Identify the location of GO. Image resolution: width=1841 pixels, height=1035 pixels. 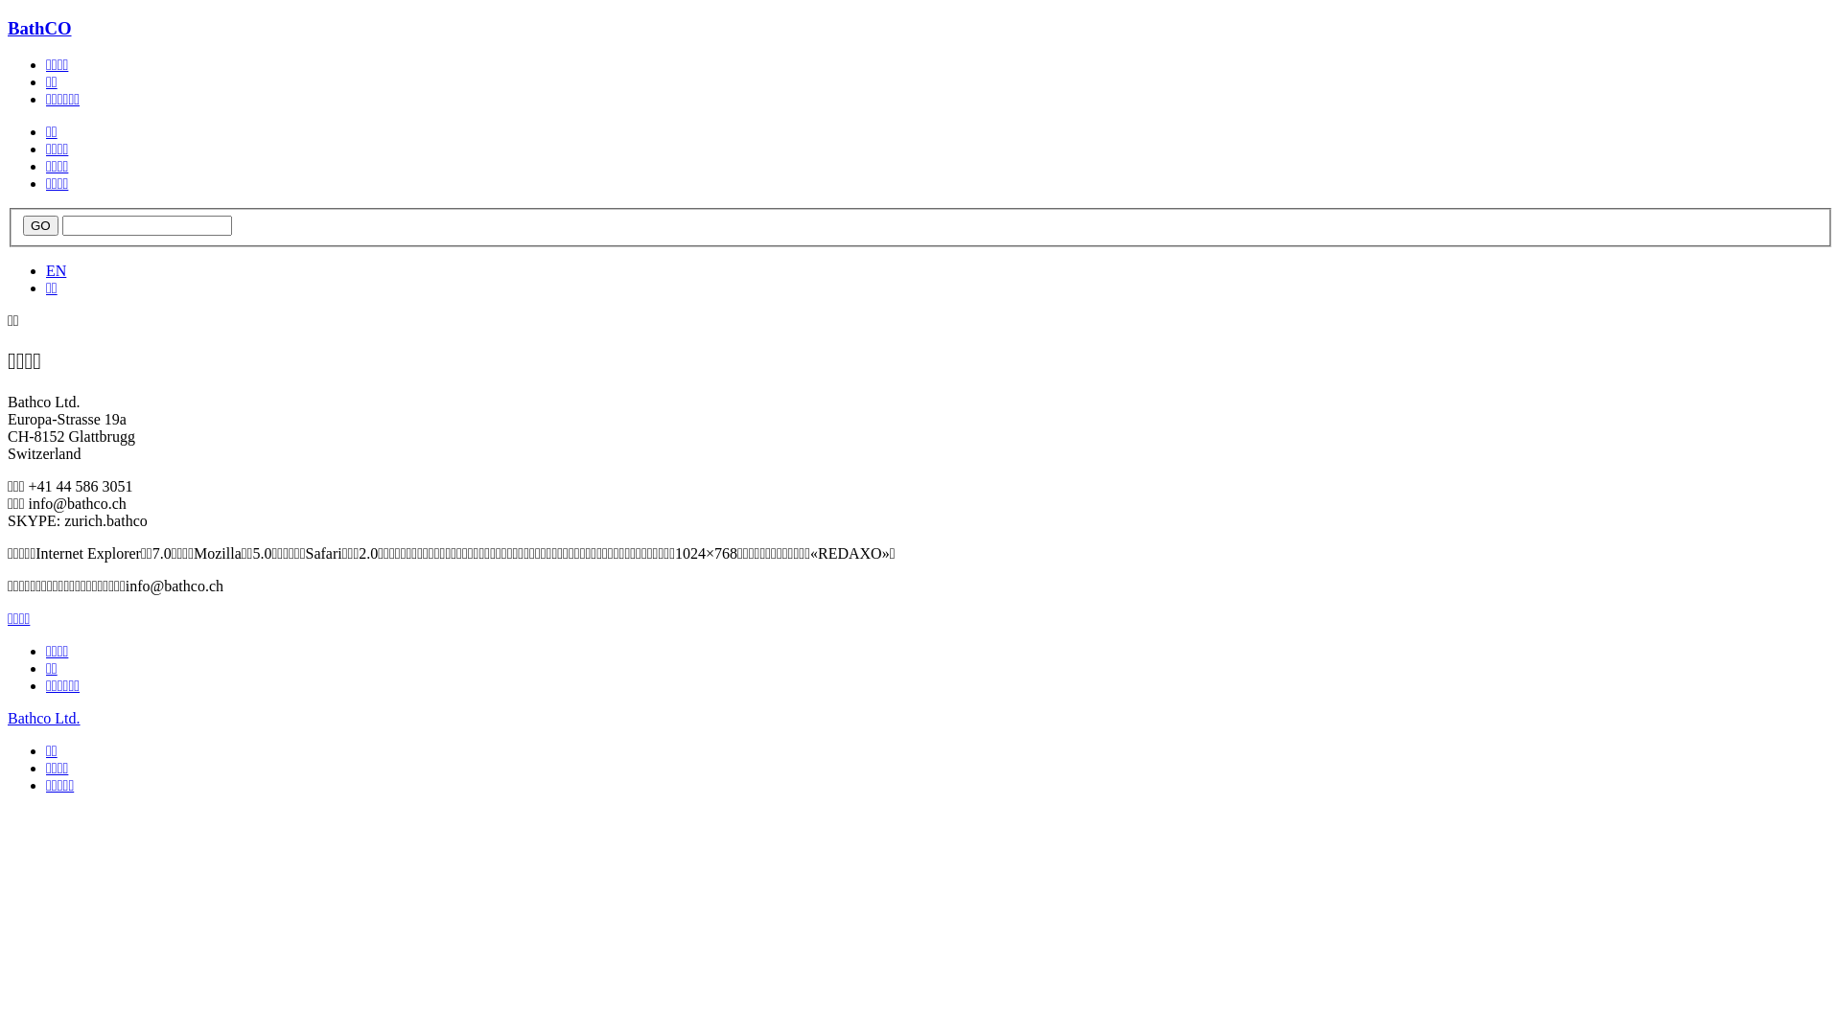
(40, 226).